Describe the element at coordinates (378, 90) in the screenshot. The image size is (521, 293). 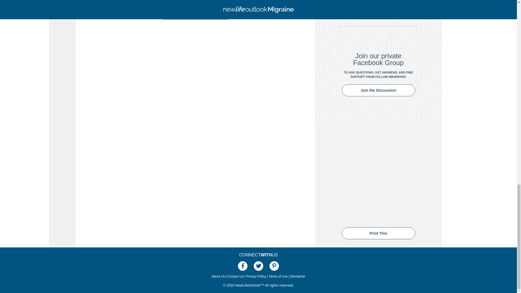
I see `Join the Discussion` at that location.